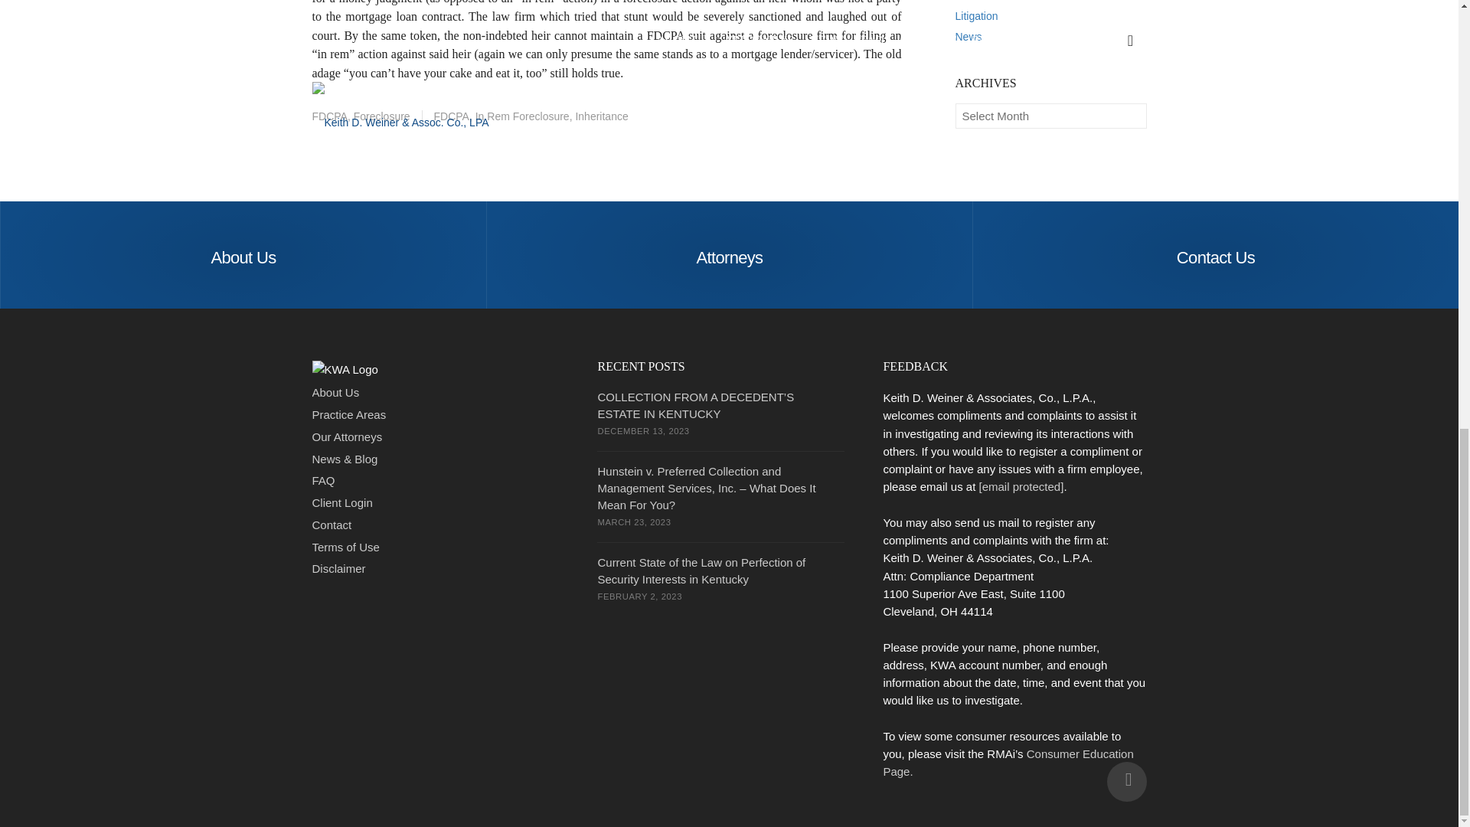 The width and height of the screenshot is (1470, 827). Describe the element at coordinates (600, 116) in the screenshot. I see `Inheritance` at that location.